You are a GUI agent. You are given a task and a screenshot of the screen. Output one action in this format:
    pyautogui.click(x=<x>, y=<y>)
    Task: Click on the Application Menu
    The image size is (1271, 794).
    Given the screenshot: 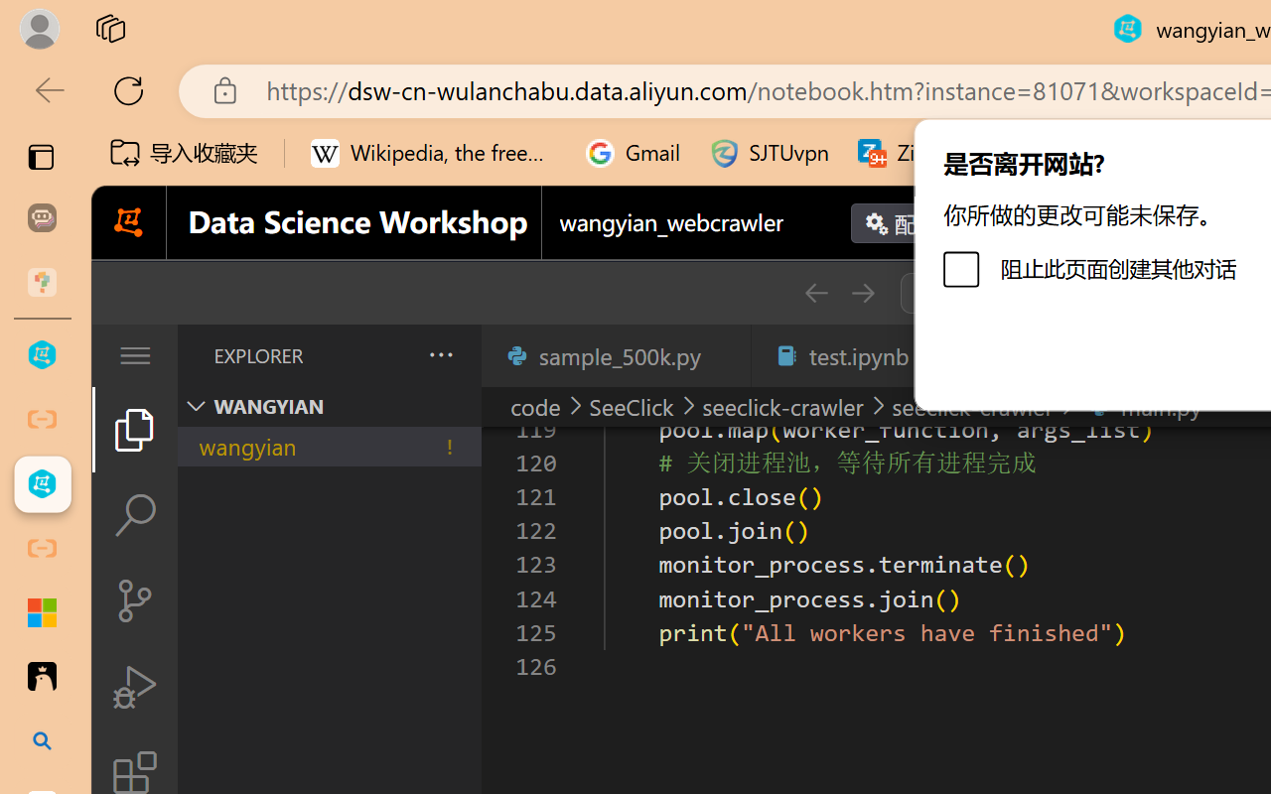 What is the action you would take?
    pyautogui.click(x=135, y=355)
    